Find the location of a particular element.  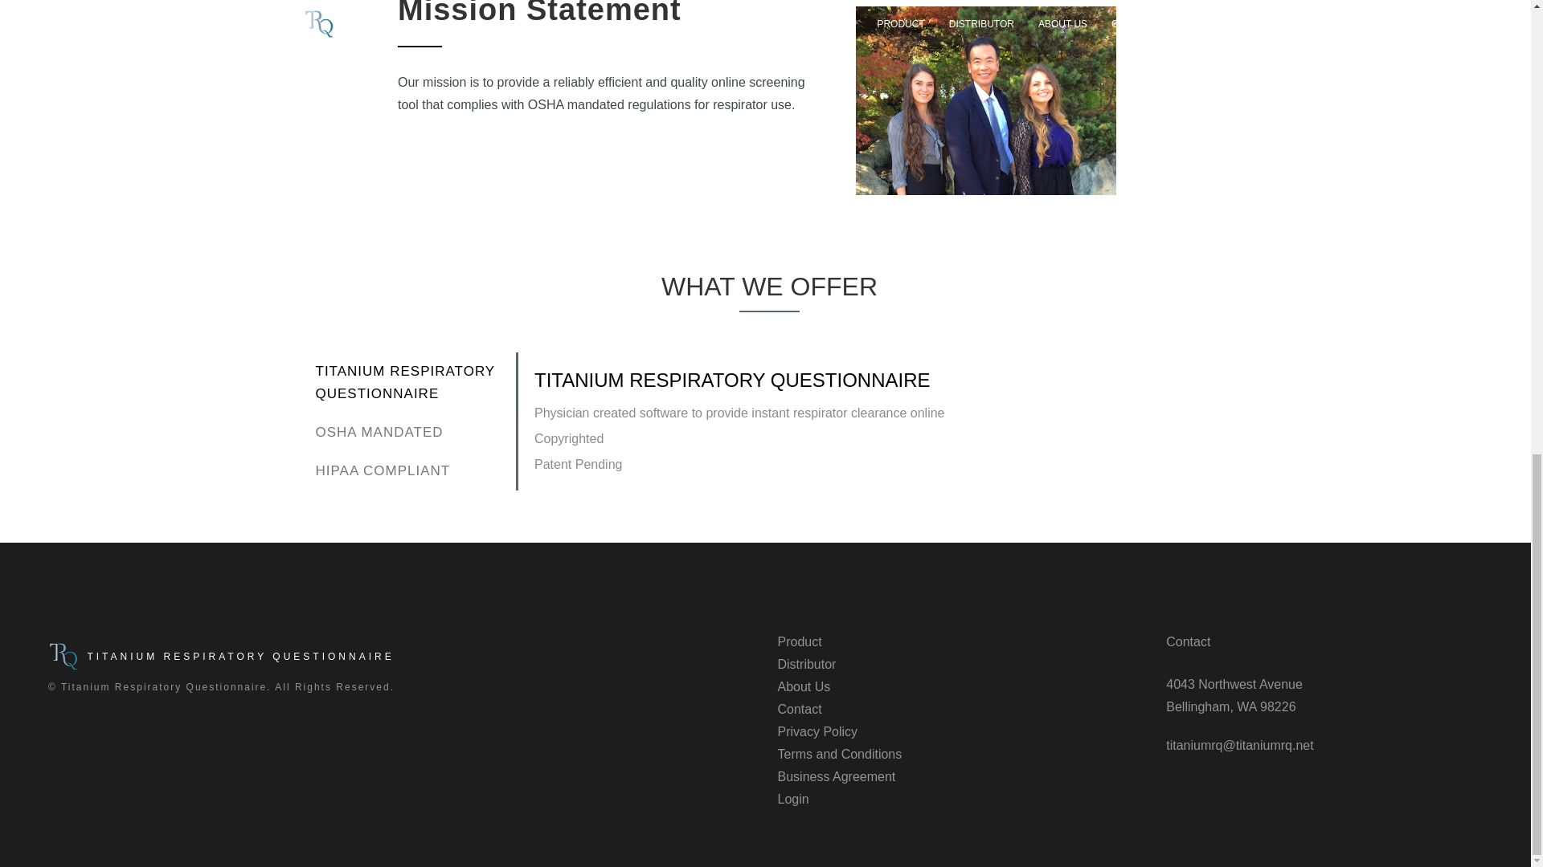

TITANIUM RESPIRATORY QUESTIONNAIRE is located at coordinates (413, 382).